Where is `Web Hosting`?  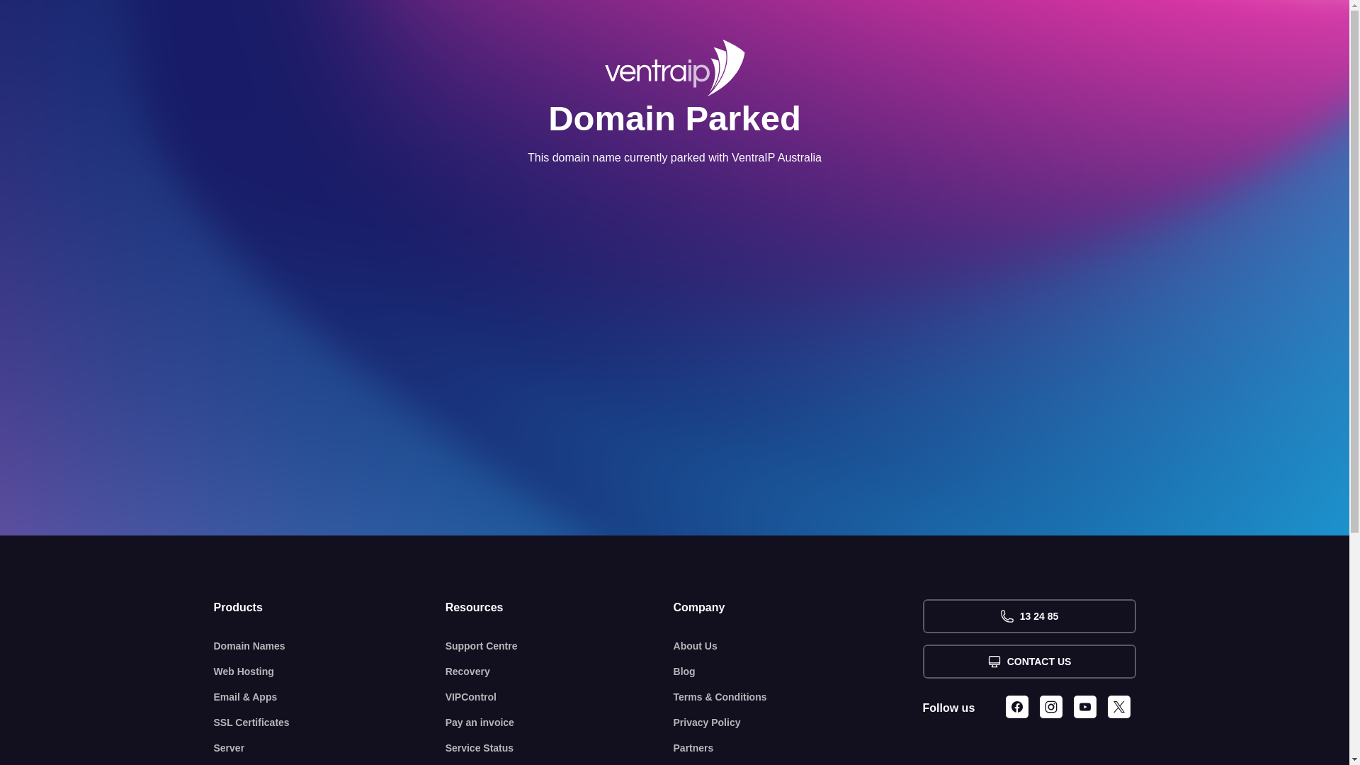
Web Hosting is located at coordinates (330, 671).